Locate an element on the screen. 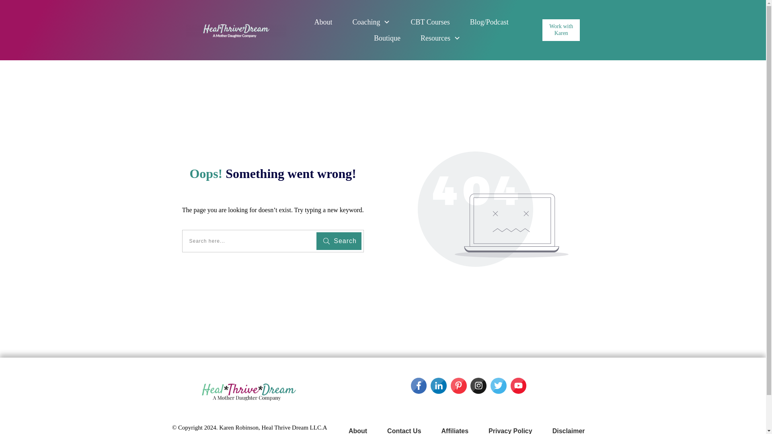 The width and height of the screenshot is (772, 434). CBT Courses is located at coordinates (430, 22).